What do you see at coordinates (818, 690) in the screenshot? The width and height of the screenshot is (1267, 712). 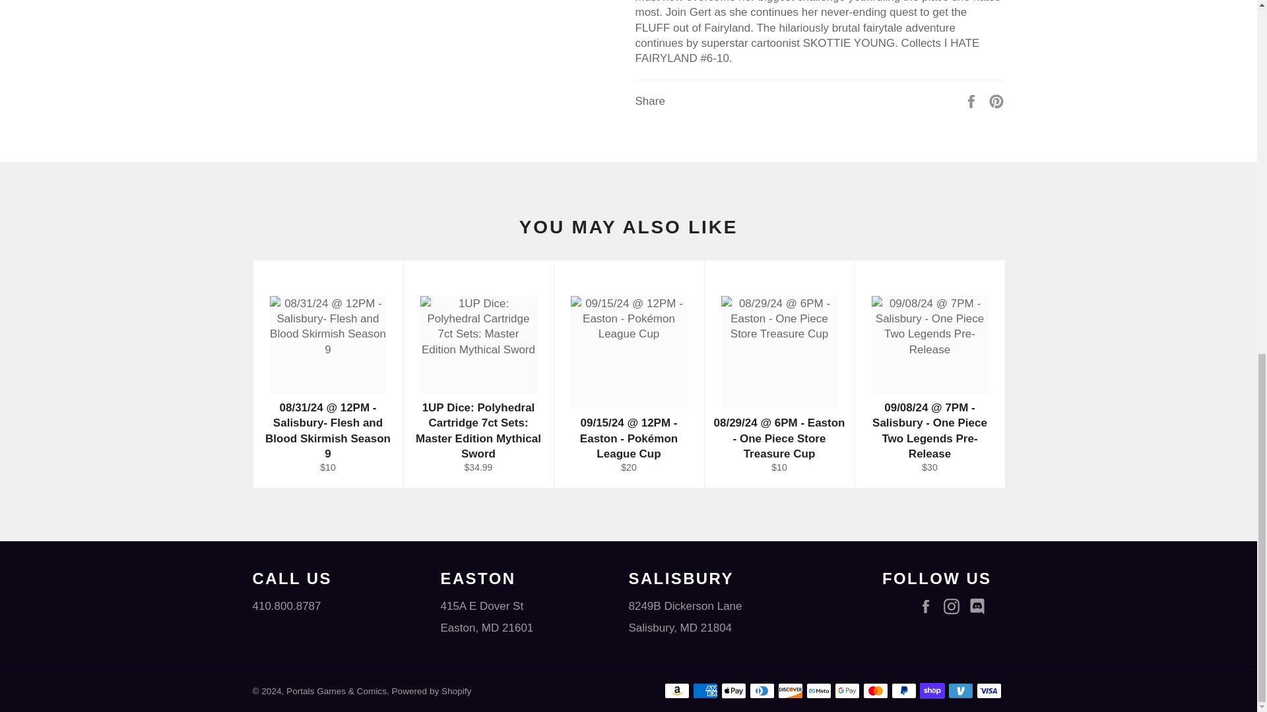 I see `Meta Pay` at bounding box center [818, 690].